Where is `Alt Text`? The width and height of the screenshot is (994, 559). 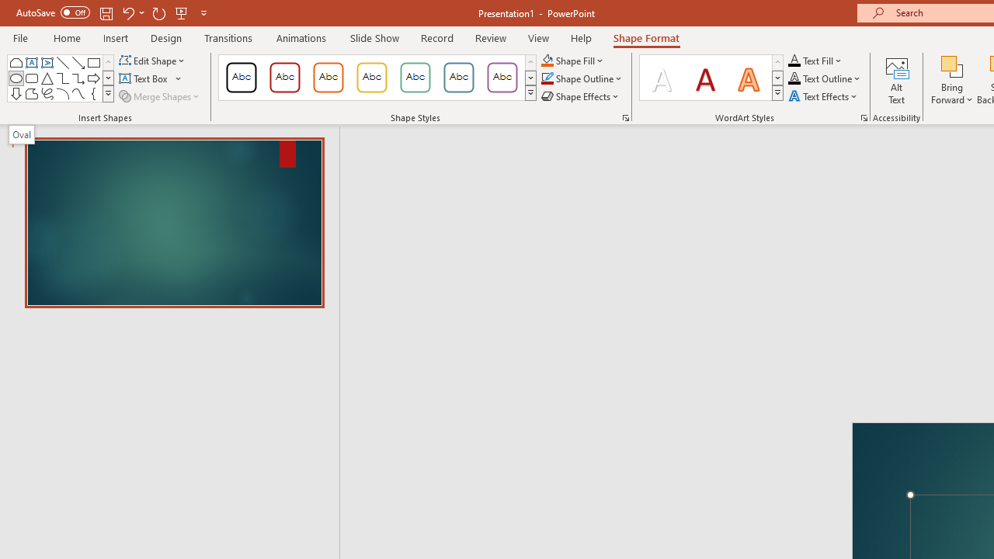 Alt Text is located at coordinates (897, 79).